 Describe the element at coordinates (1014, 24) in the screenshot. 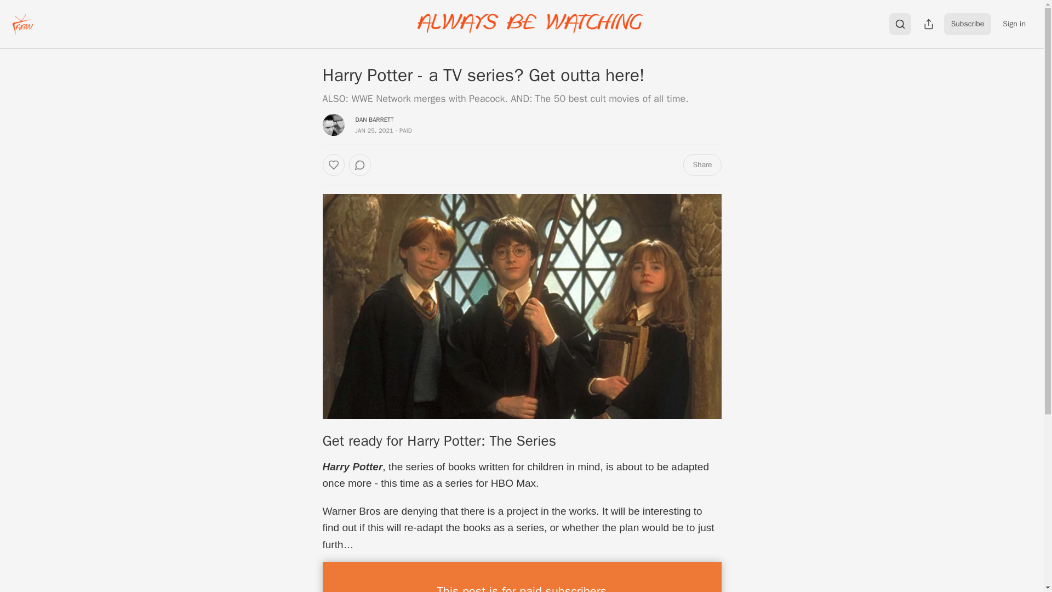

I see `Sign in` at that location.